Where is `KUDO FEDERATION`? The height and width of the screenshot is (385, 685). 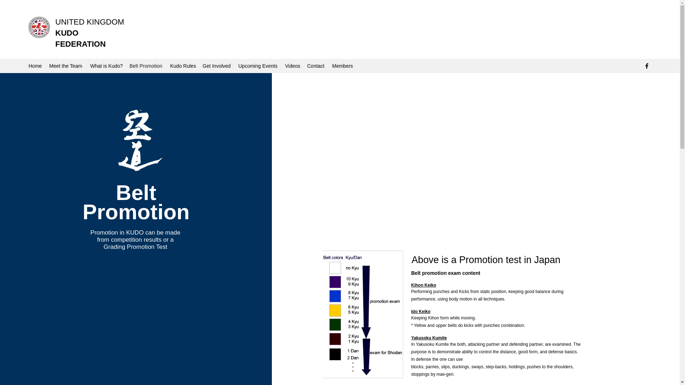
KUDO FEDERATION is located at coordinates (80, 38).